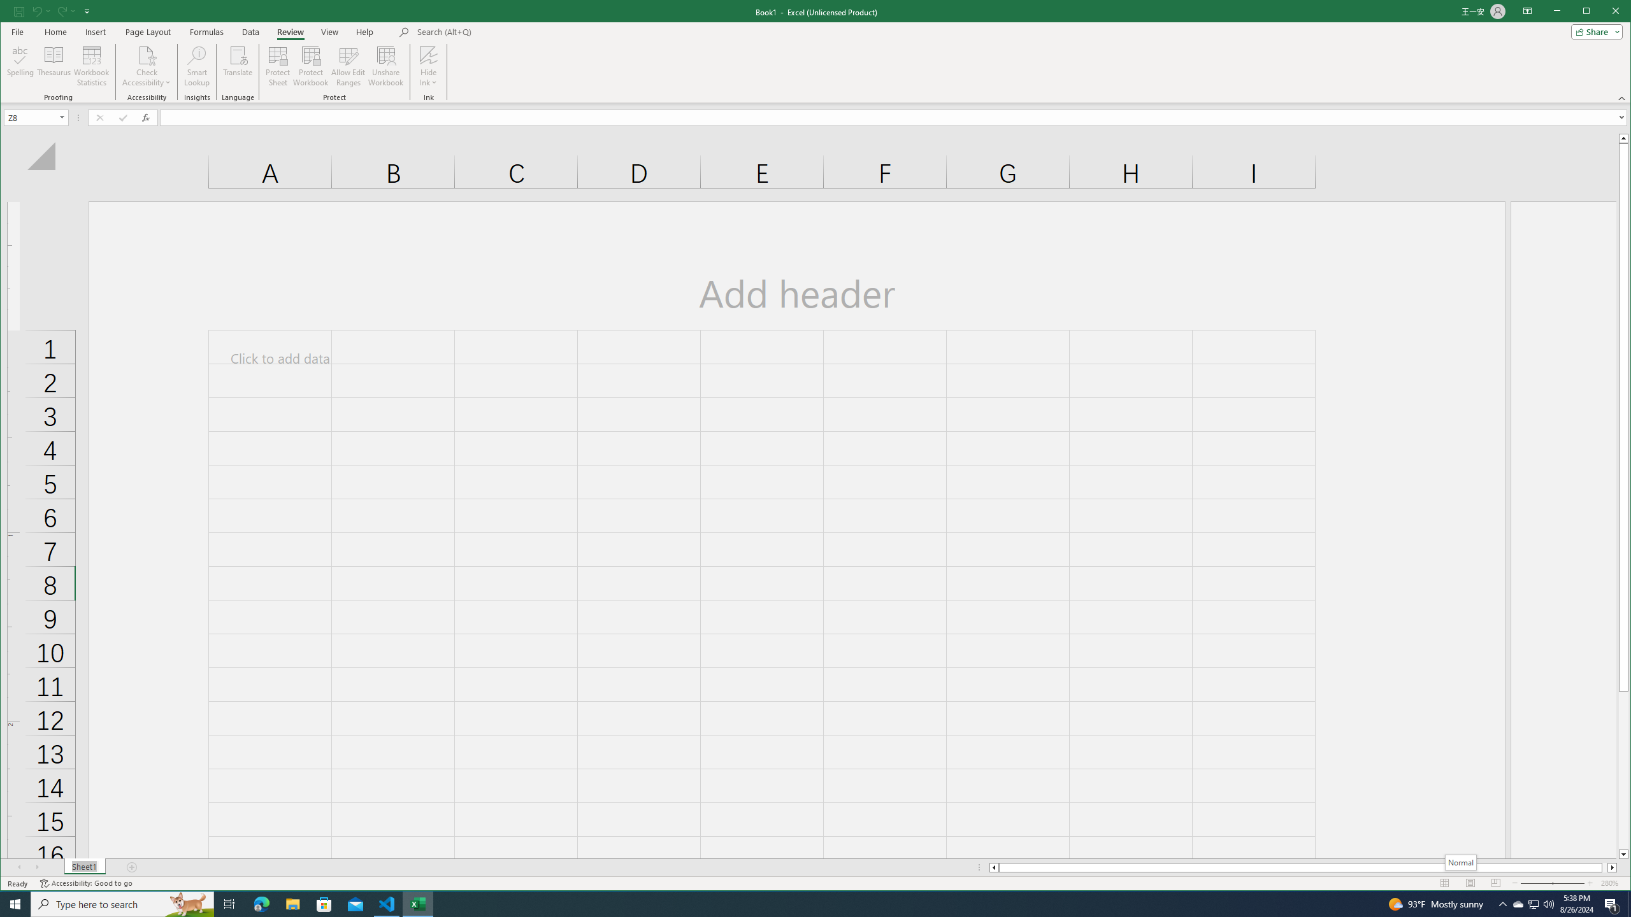 The image size is (1631, 917). Describe the element at coordinates (1518, 904) in the screenshot. I see `Visual Studio Code - 1 running window` at that location.